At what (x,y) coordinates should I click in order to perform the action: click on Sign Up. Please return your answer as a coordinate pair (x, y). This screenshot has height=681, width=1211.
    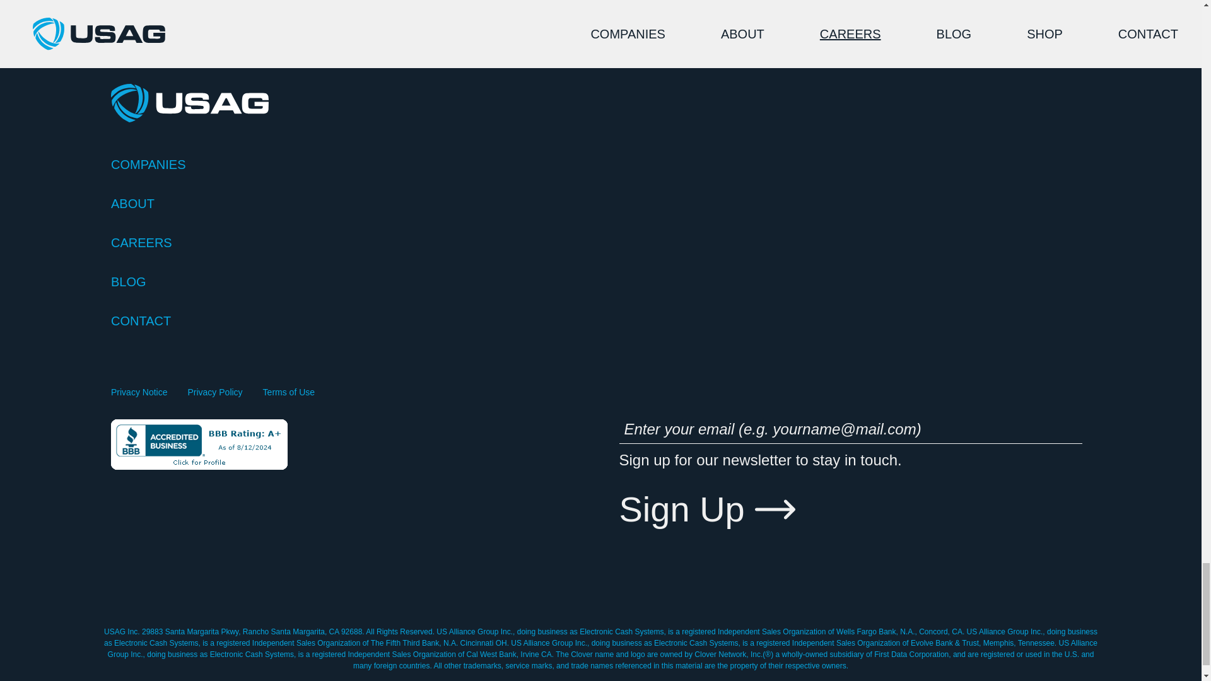
    Looking at the image, I should click on (707, 509).